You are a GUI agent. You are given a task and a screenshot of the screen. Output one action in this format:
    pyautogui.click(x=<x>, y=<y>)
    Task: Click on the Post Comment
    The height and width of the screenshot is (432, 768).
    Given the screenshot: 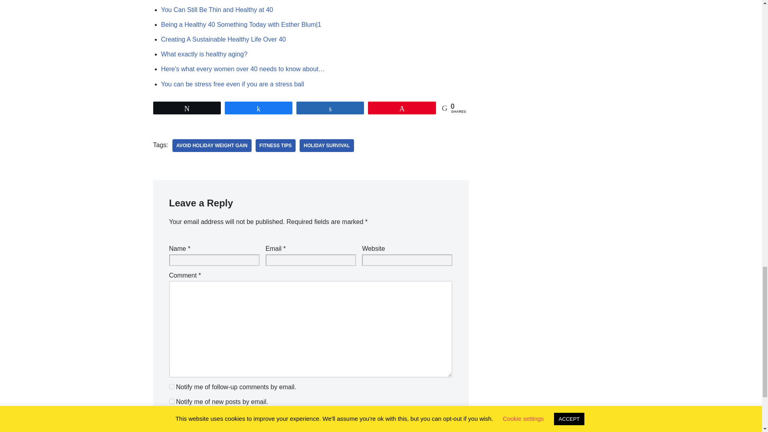 What is the action you would take?
    pyautogui.click(x=197, y=422)
    